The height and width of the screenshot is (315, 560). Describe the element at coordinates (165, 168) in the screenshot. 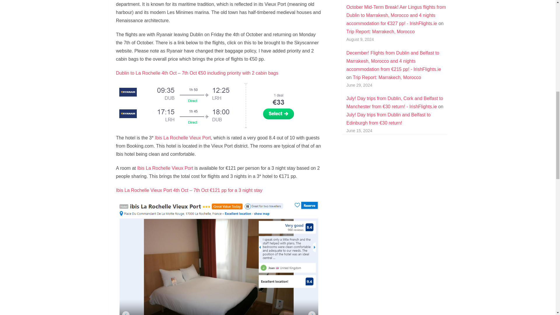

I see `Ibis La Rochelle Vieux Port` at that location.